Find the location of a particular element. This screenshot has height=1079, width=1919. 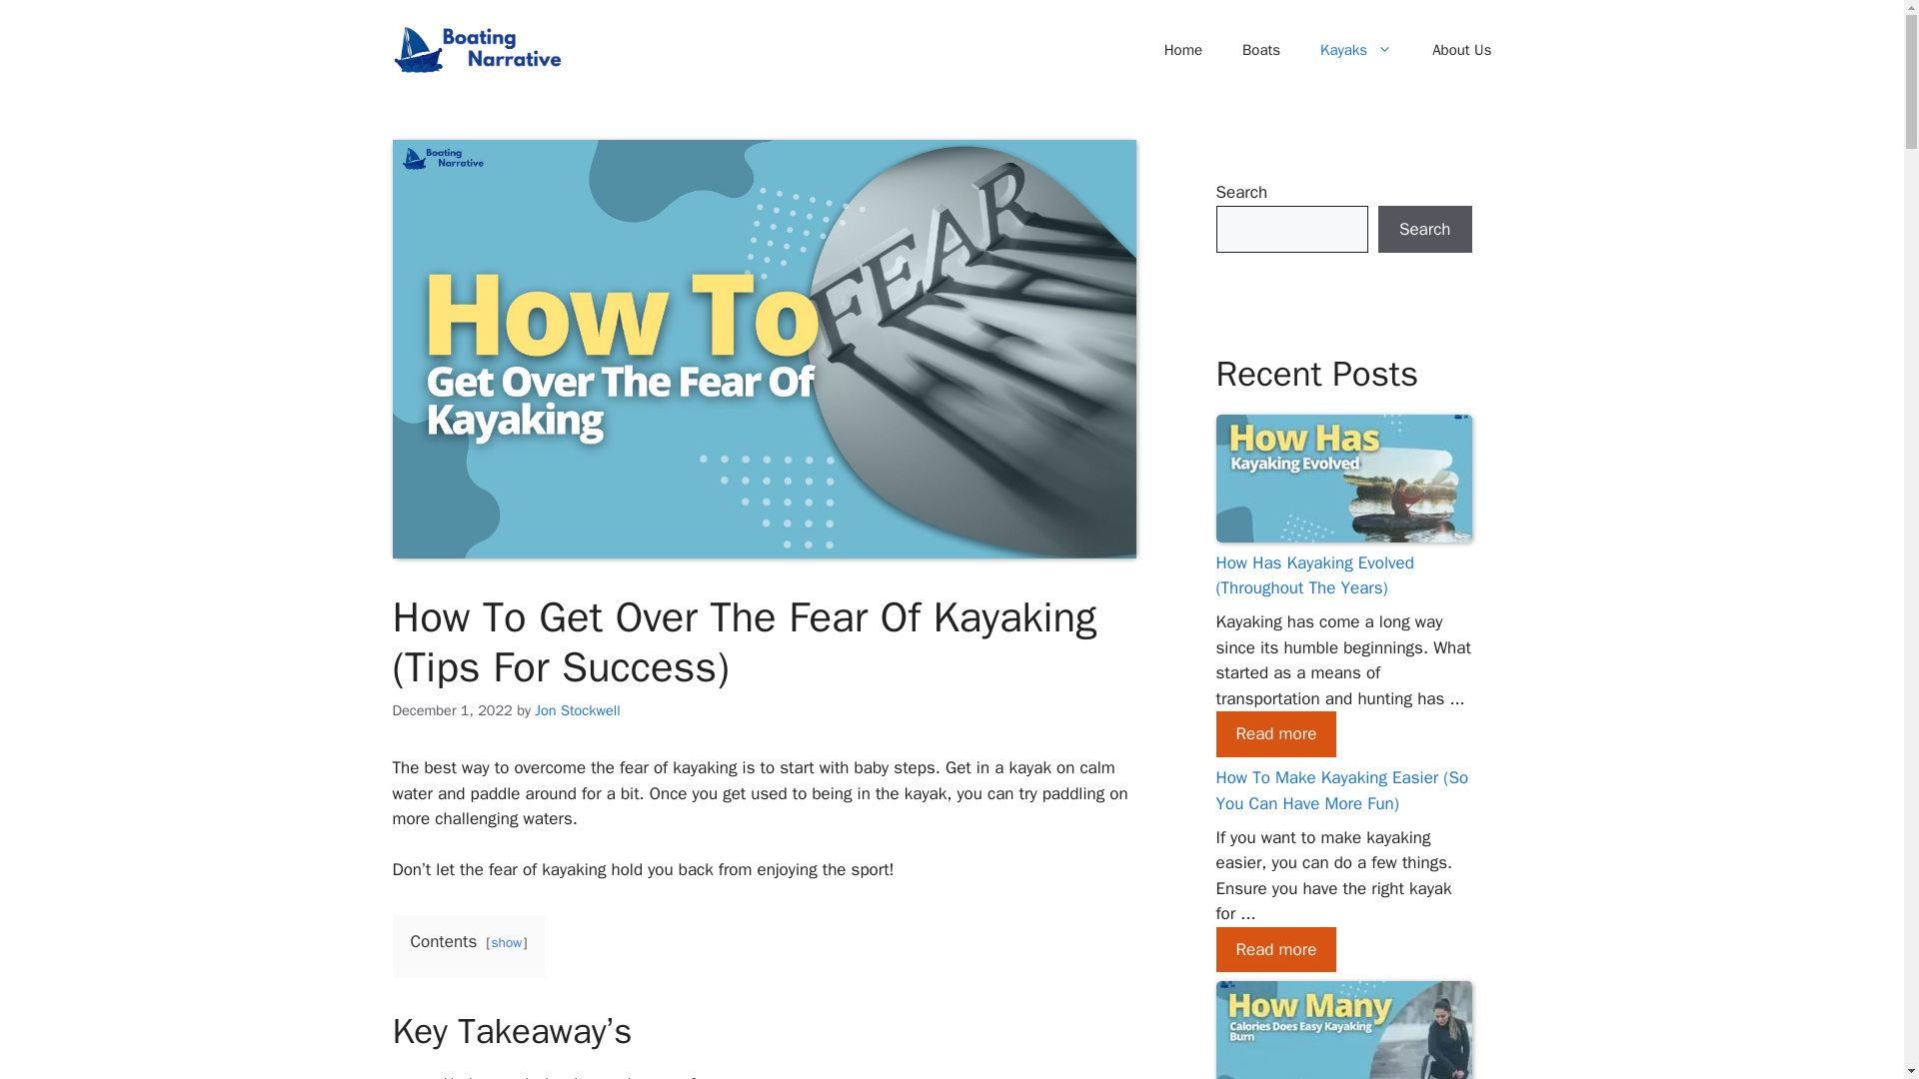

Kayaks is located at coordinates (1356, 50).